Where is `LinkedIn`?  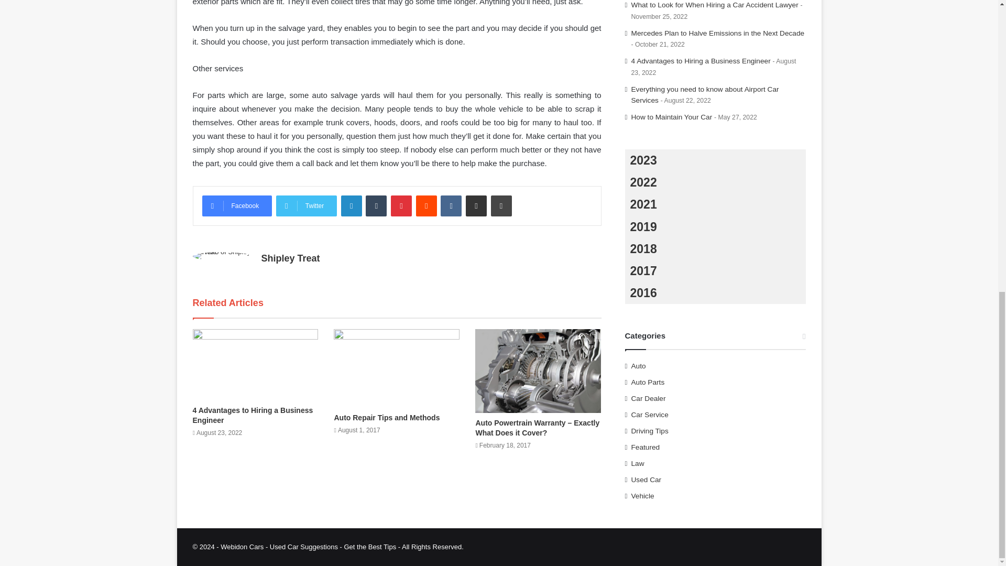
LinkedIn is located at coordinates (351, 205).